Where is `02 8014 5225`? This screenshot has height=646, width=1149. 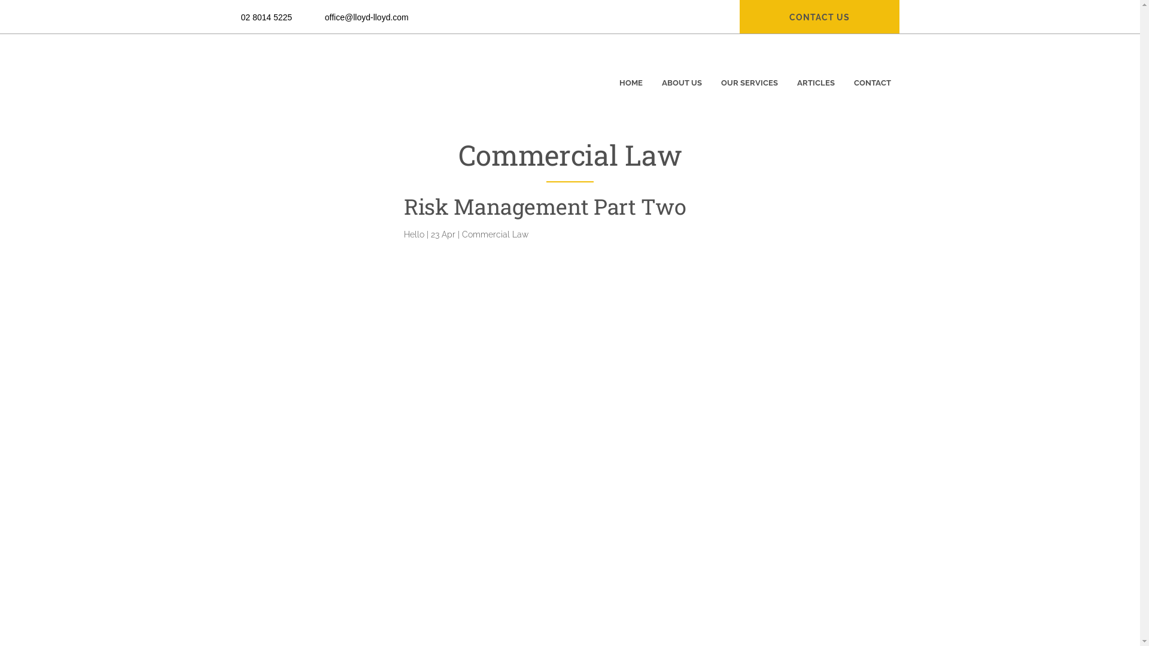 02 8014 5225 is located at coordinates (266, 17).